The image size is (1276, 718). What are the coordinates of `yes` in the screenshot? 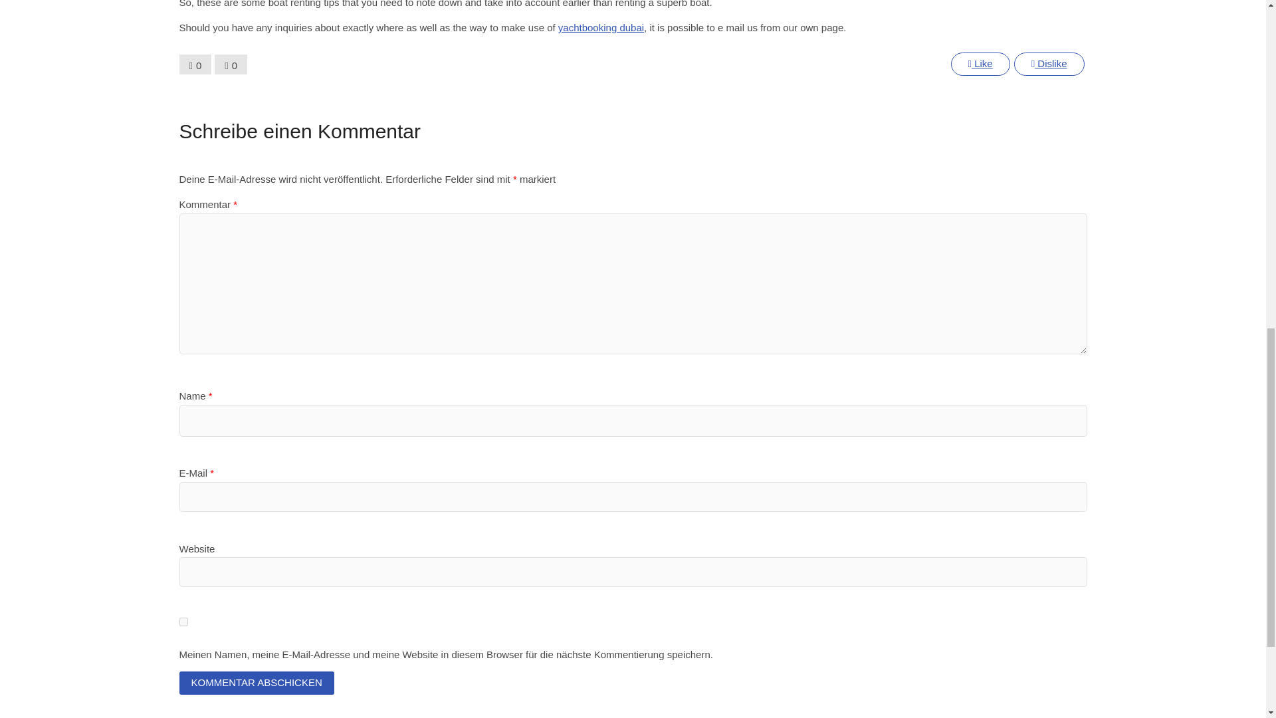 It's located at (183, 621).